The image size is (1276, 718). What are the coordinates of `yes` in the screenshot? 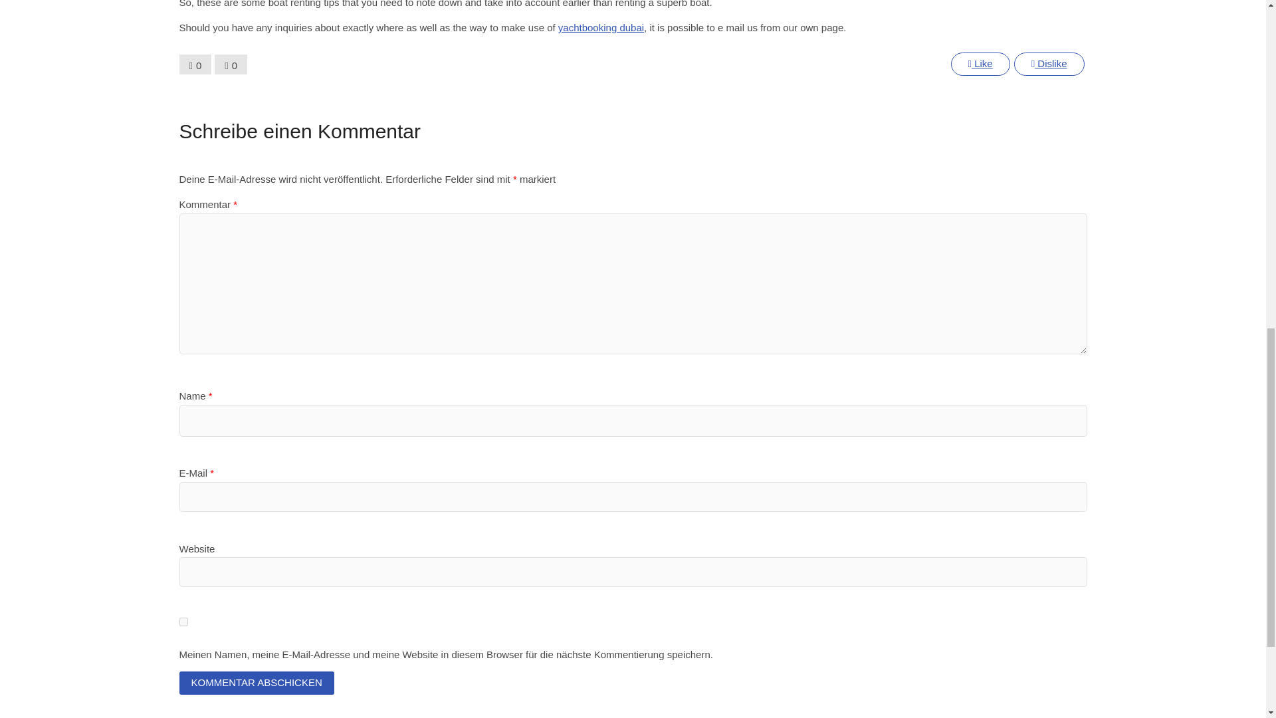 It's located at (183, 621).